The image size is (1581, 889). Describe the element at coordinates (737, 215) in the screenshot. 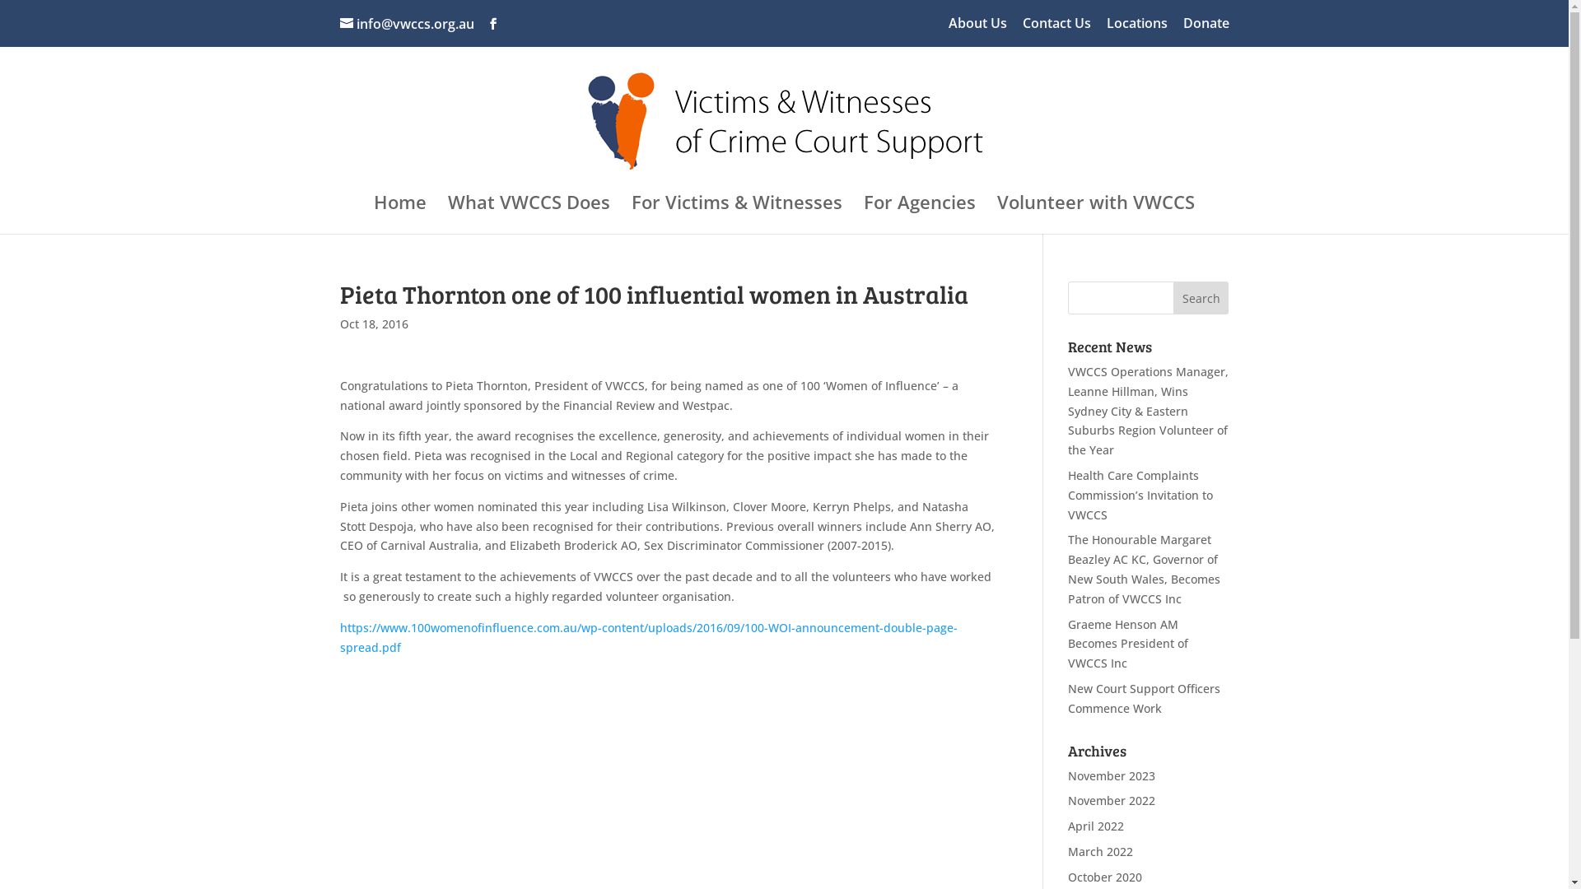

I see `For Victims & Witnesses` at that location.